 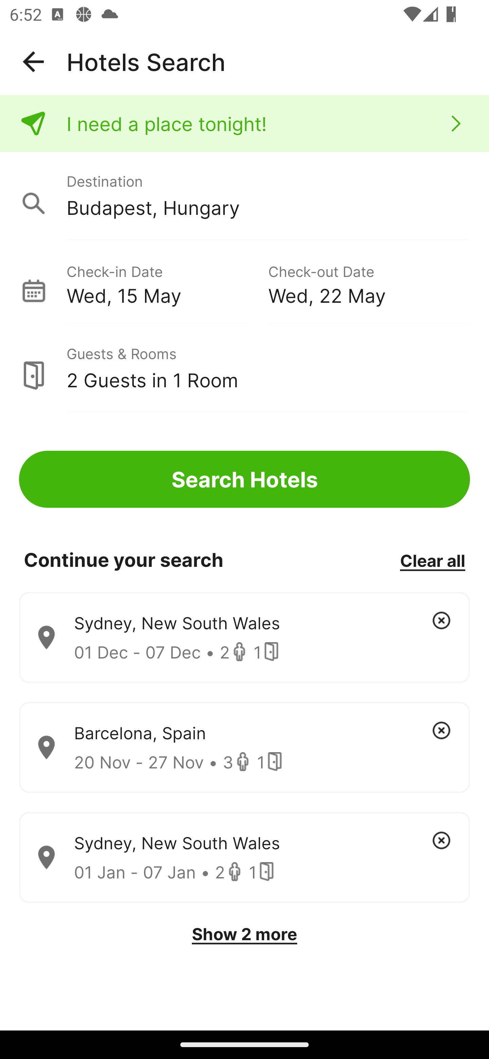 What do you see at coordinates (244, 934) in the screenshot?
I see `Show 2 more` at bounding box center [244, 934].